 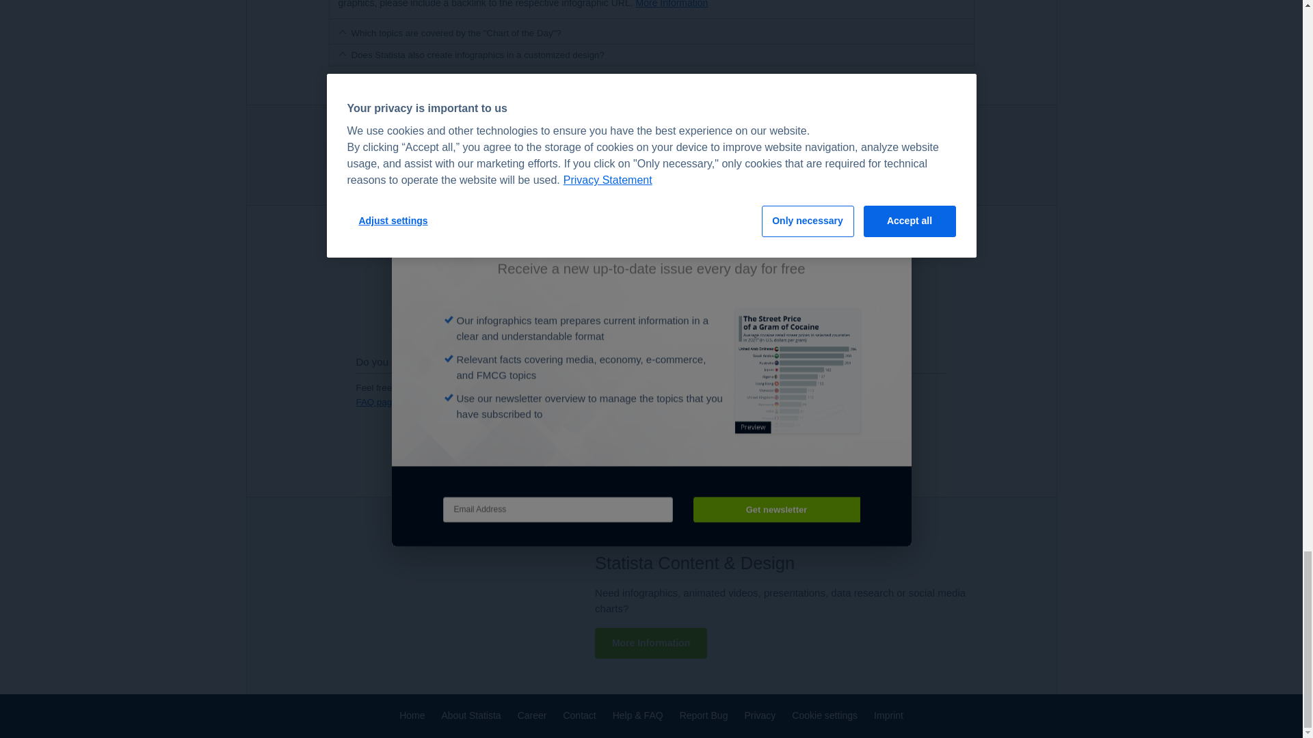 What do you see at coordinates (931, 154) in the screenshot?
I see `Statista Search` at bounding box center [931, 154].